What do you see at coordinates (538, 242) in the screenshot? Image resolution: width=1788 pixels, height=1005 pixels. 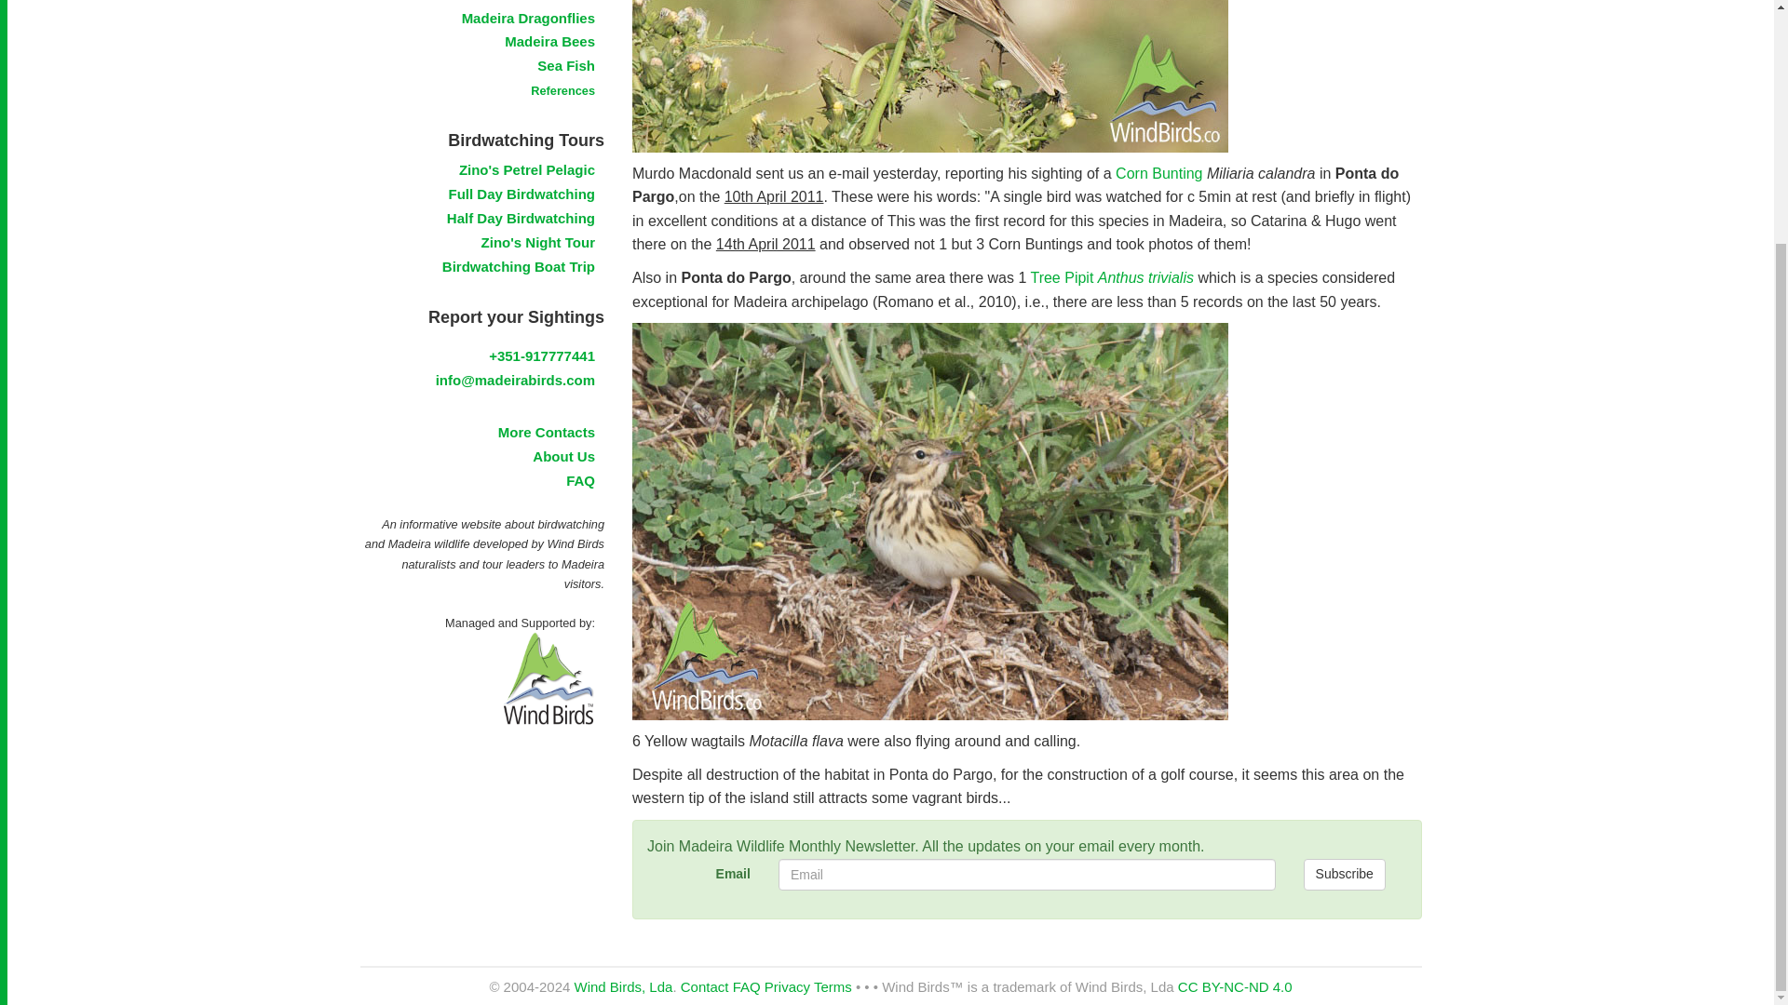 I see `Zino's Night Tour` at bounding box center [538, 242].